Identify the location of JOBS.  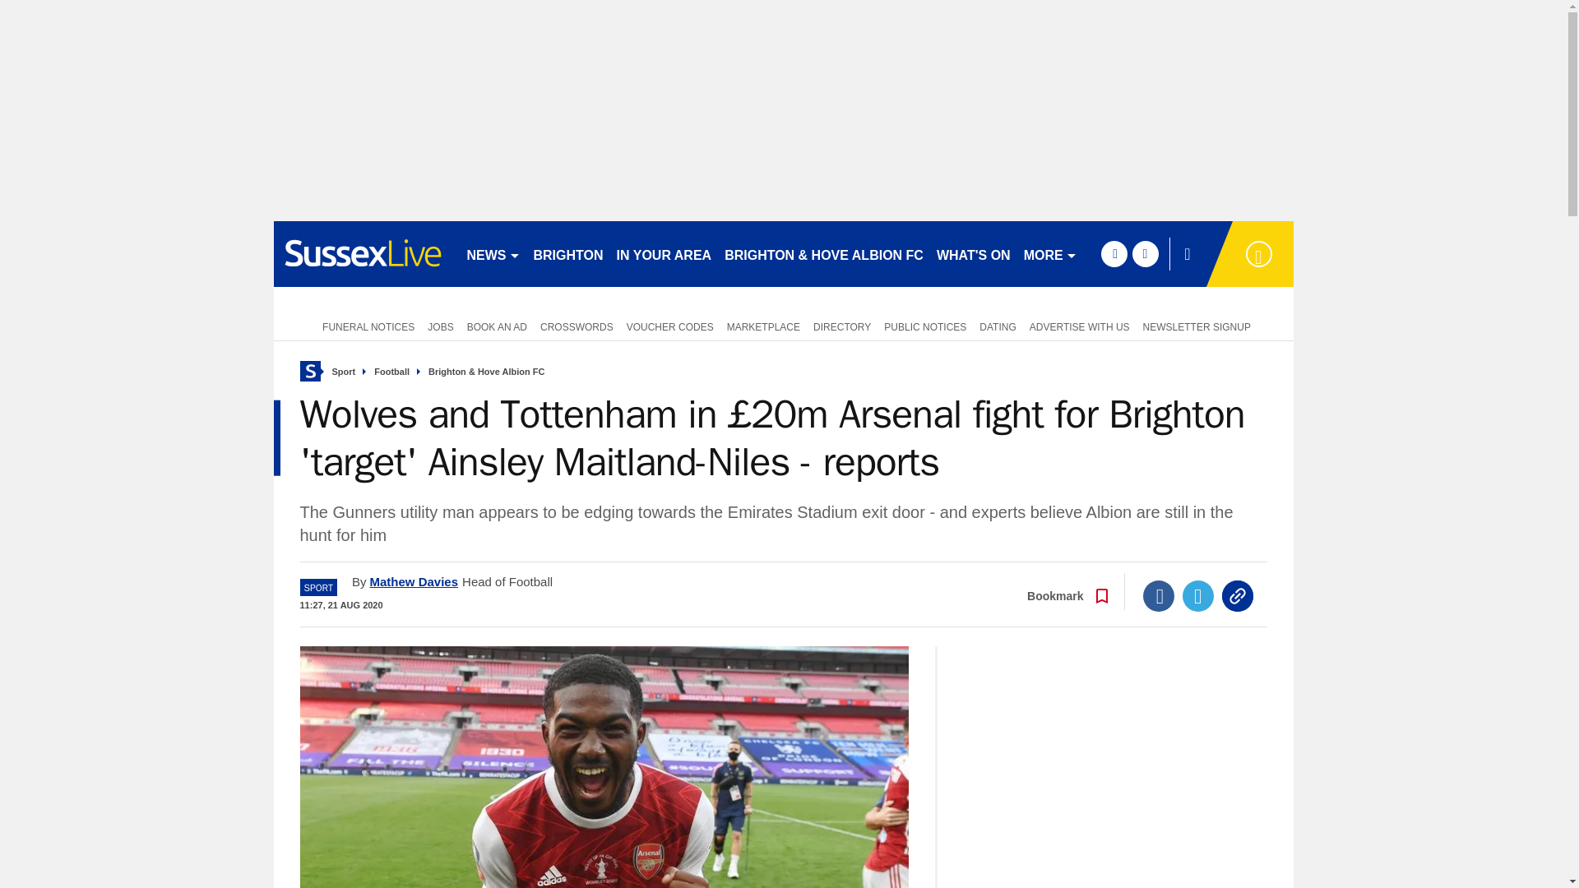
(440, 326).